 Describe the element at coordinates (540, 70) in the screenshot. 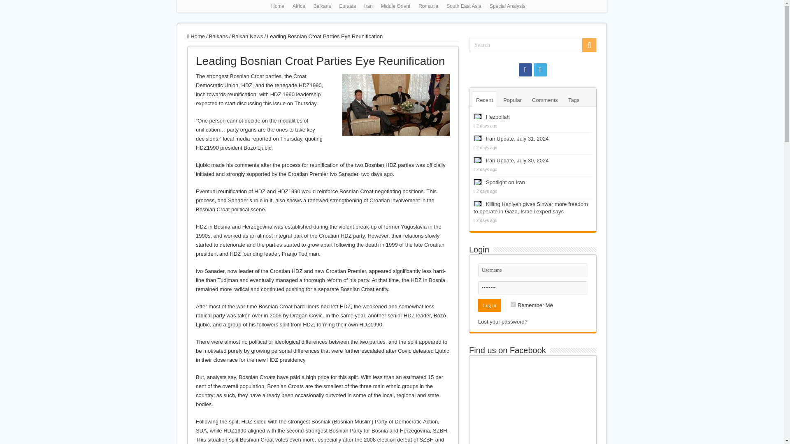

I see `Twitter` at that location.